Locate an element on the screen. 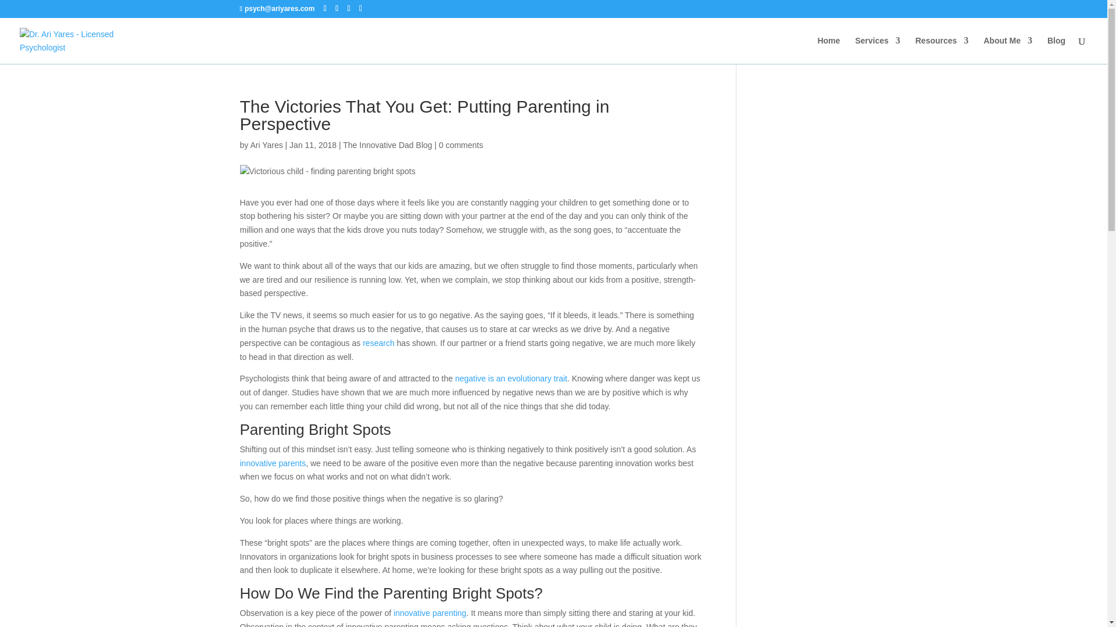  Posts by Ari Yares is located at coordinates (266, 145).